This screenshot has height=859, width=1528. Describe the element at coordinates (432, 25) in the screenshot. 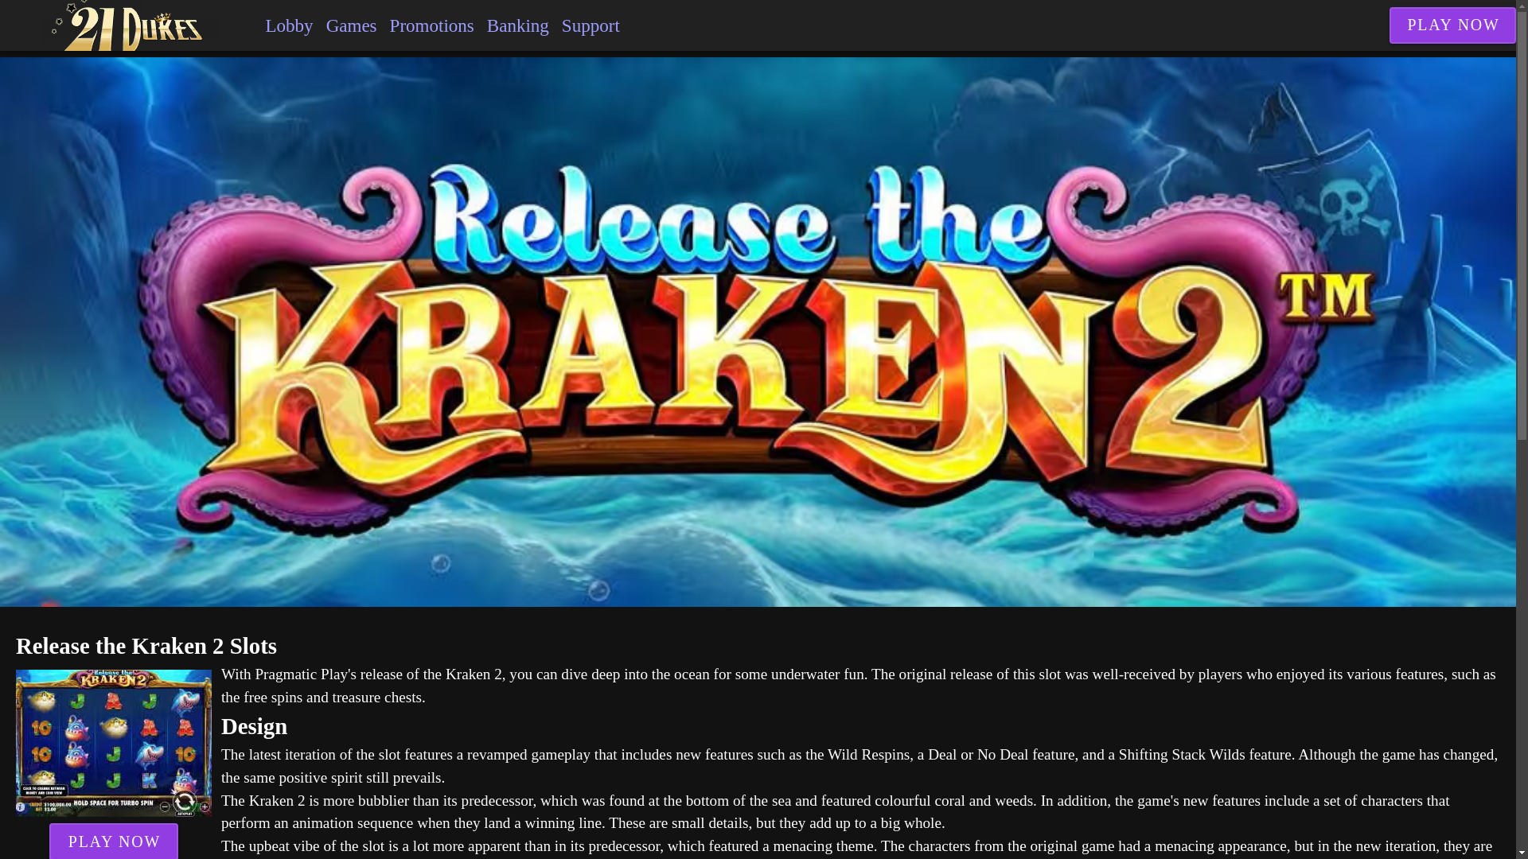

I see `Promotions` at that location.